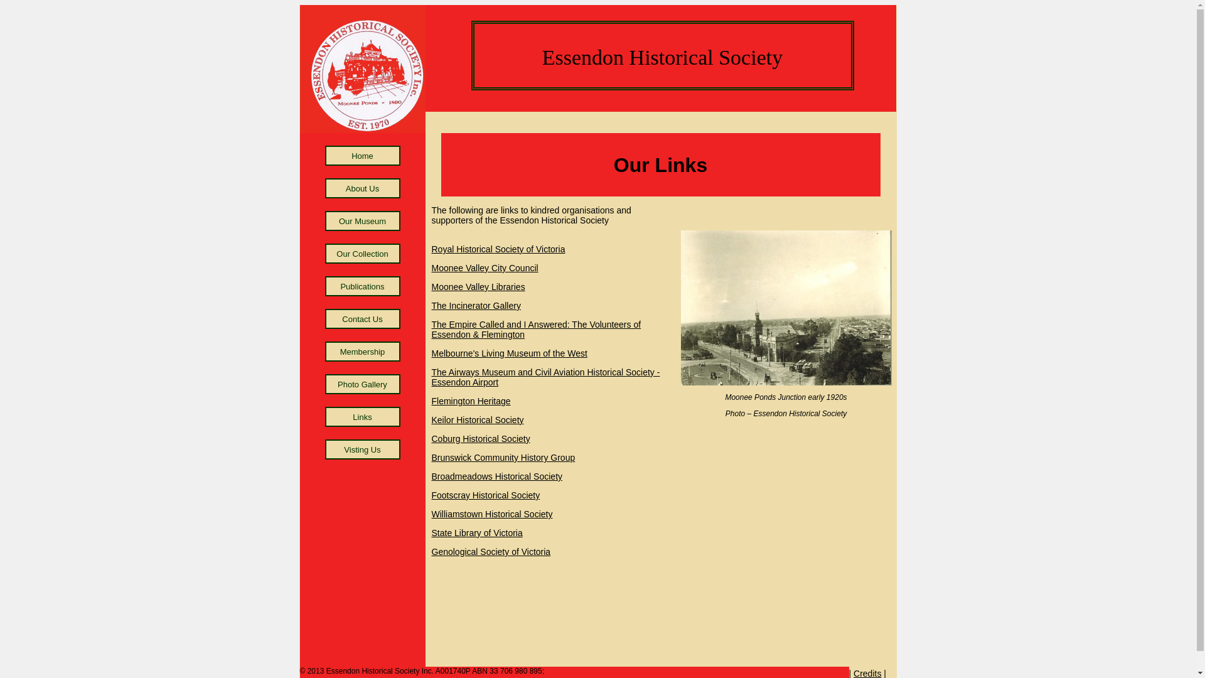 This screenshot has width=1205, height=678. What do you see at coordinates (492, 514) in the screenshot?
I see `Williamstown Historical Society` at bounding box center [492, 514].